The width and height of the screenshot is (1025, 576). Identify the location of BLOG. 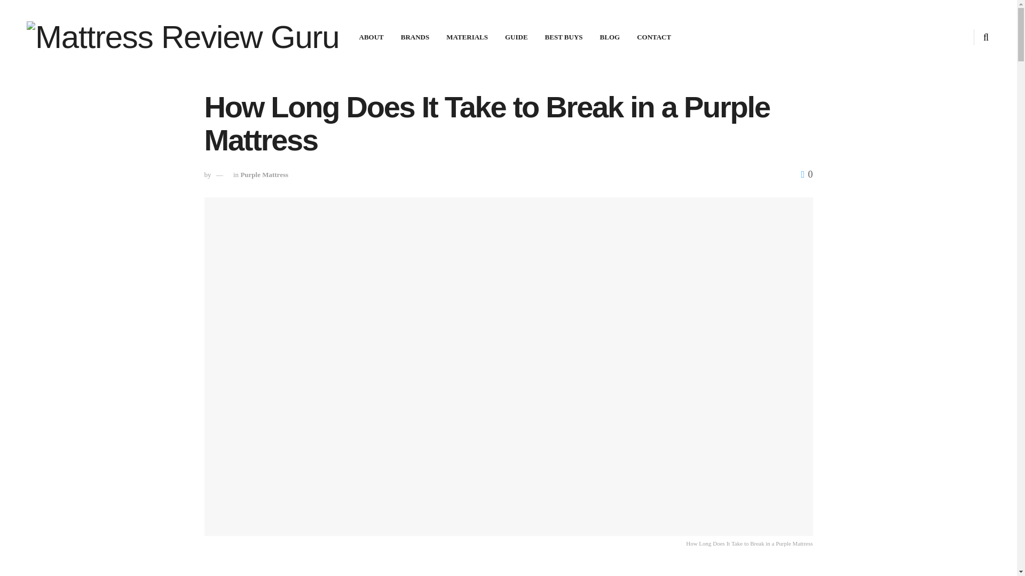
(610, 37).